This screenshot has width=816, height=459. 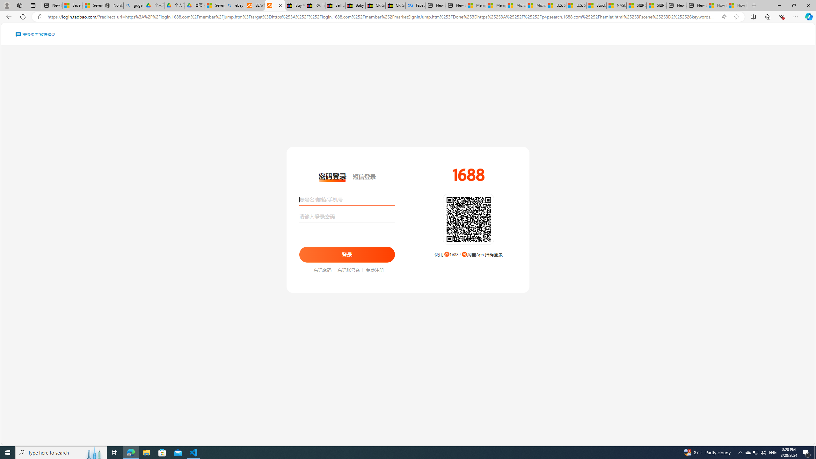 I want to click on Browser essentials, so click(x=782, y=17).